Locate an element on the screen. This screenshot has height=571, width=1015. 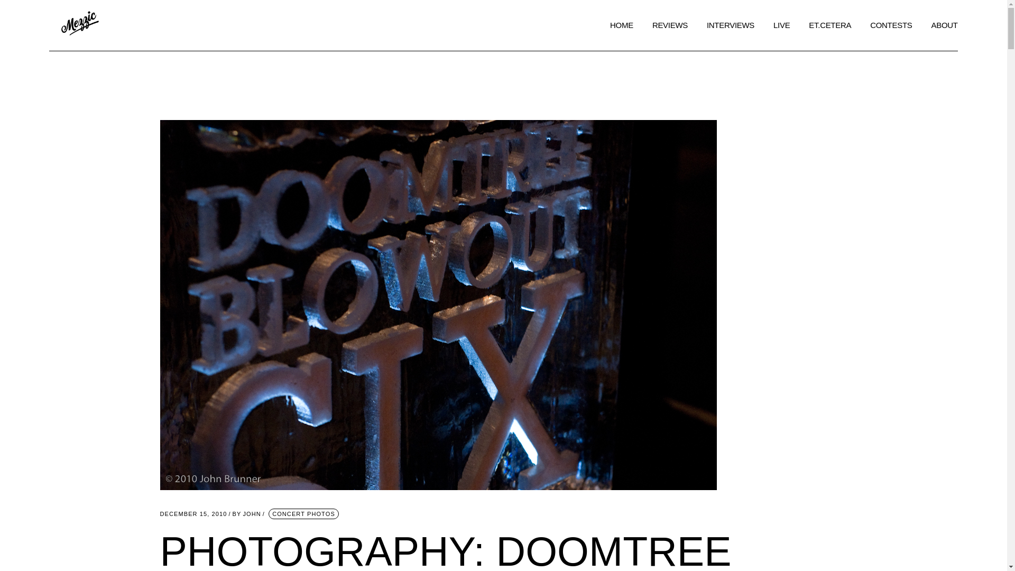
INTERVIEWS is located at coordinates (192, 514).